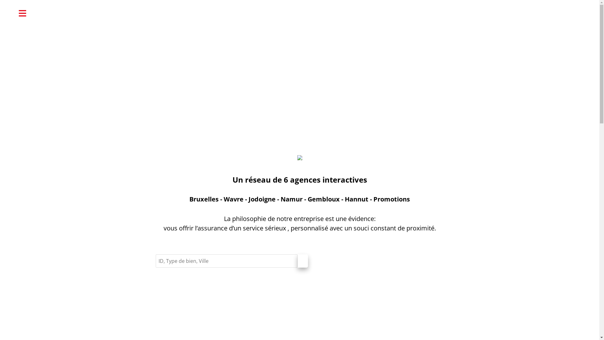 This screenshot has width=604, height=340. I want to click on Wavre, so click(233, 199).